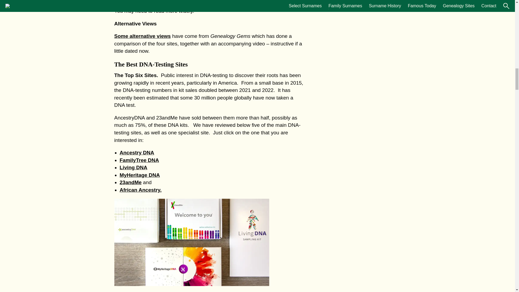 This screenshot has width=519, height=292. What do you see at coordinates (133, 167) in the screenshot?
I see `Living DNA` at bounding box center [133, 167].